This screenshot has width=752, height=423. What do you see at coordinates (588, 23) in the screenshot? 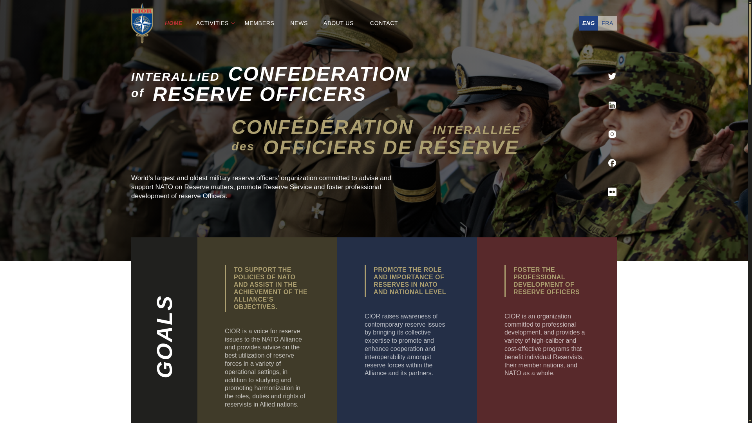
I see `ENG` at bounding box center [588, 23].